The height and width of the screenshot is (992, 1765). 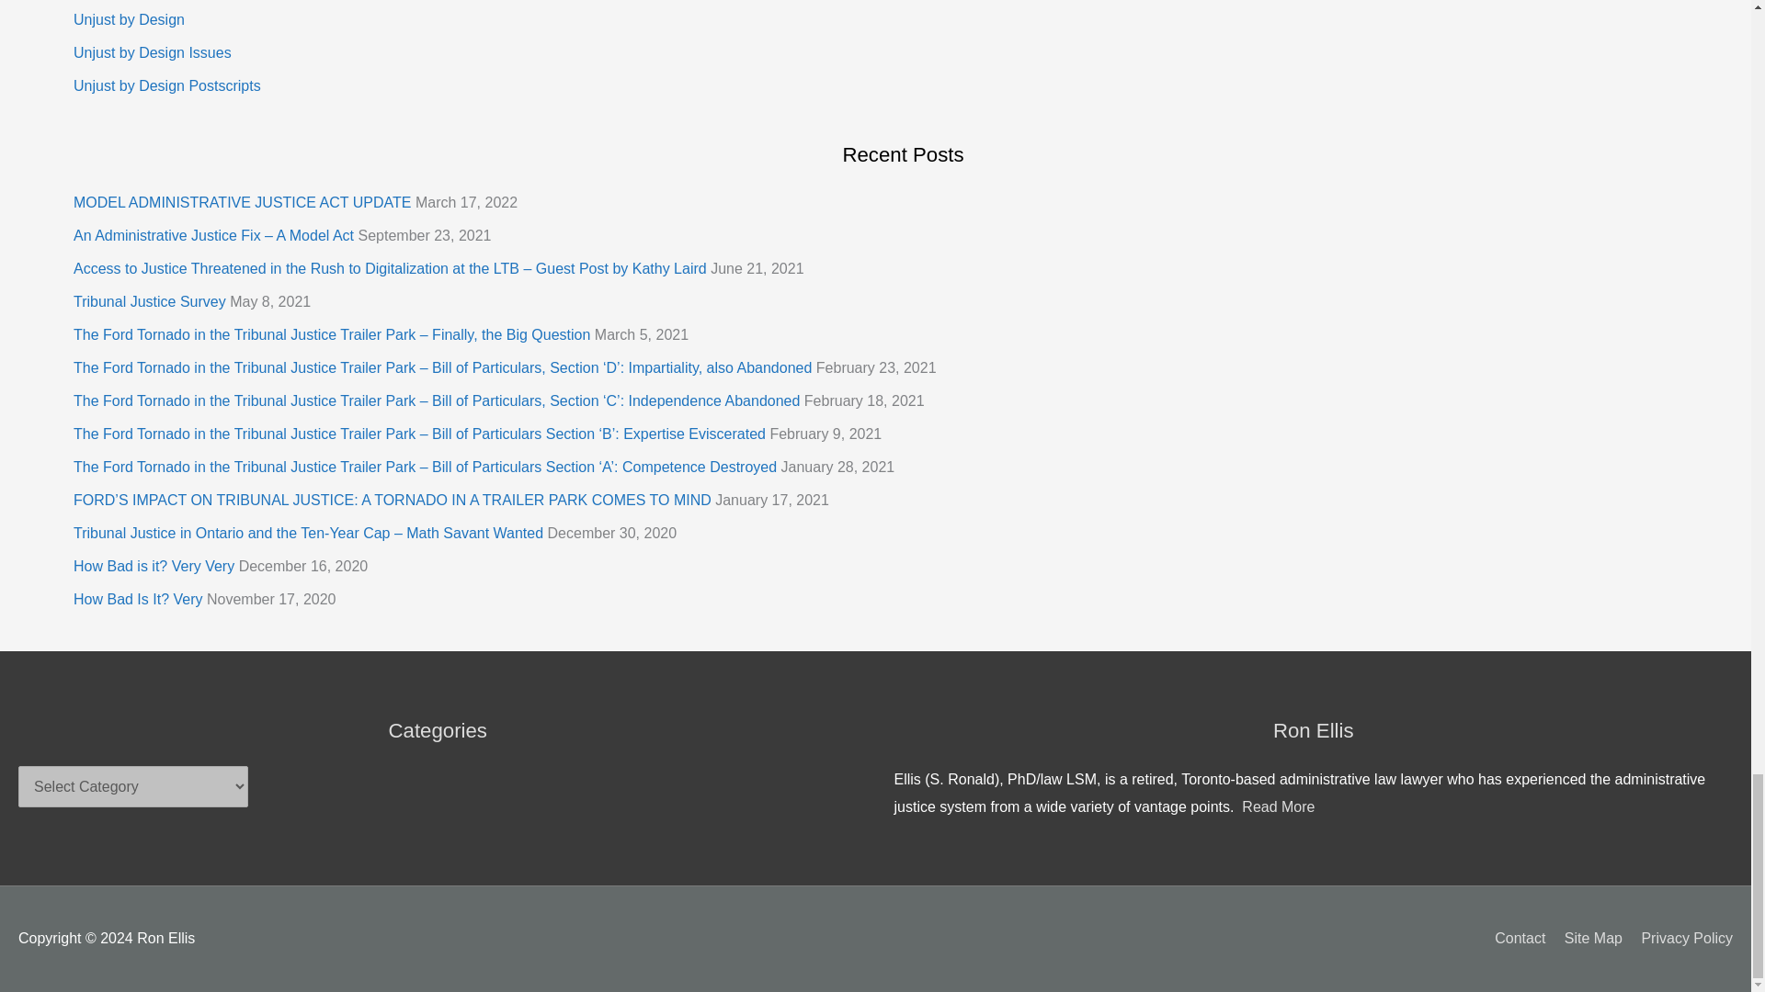 I want to click on MODEL ADMINISTRATIVE JUSTICE ACT UPDATE, so click(x=243, y=202).